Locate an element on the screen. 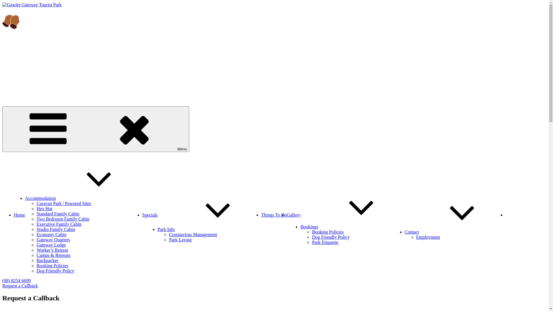 This screenshot has width=553, height=311. Executive Family Cabin is located at coordinates (59, 224).